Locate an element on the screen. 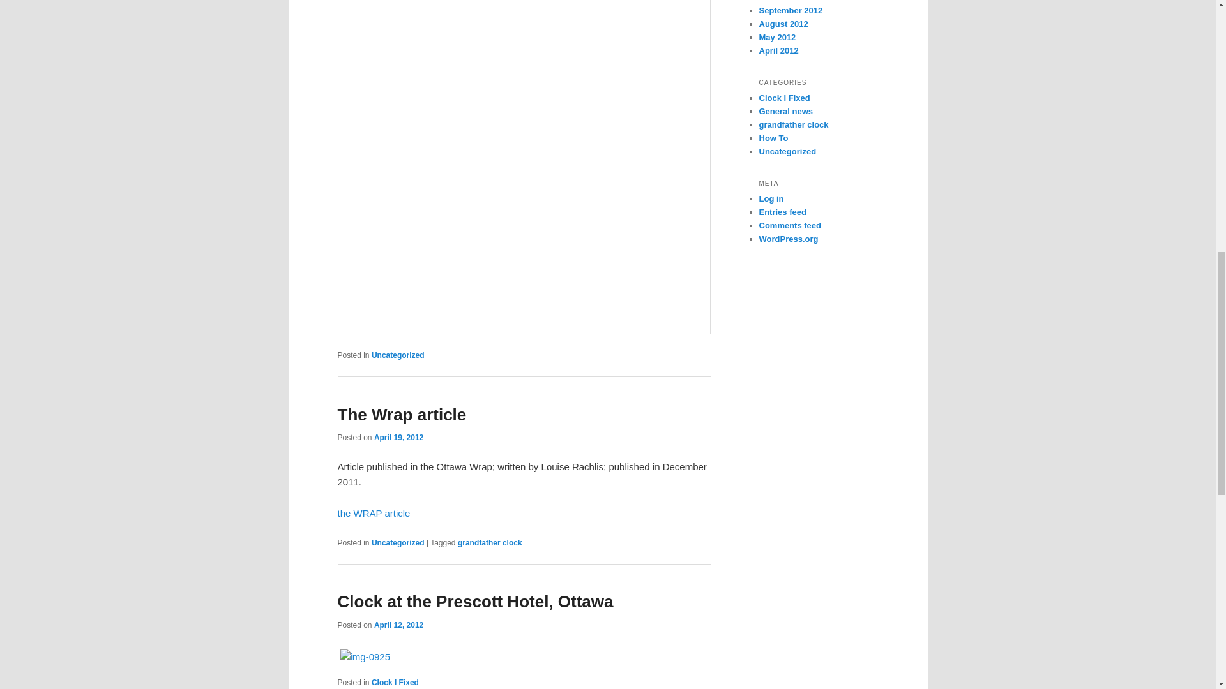 This screenshot has width=1226, height=689. the WRAP article is located at coordinates (373, 513).